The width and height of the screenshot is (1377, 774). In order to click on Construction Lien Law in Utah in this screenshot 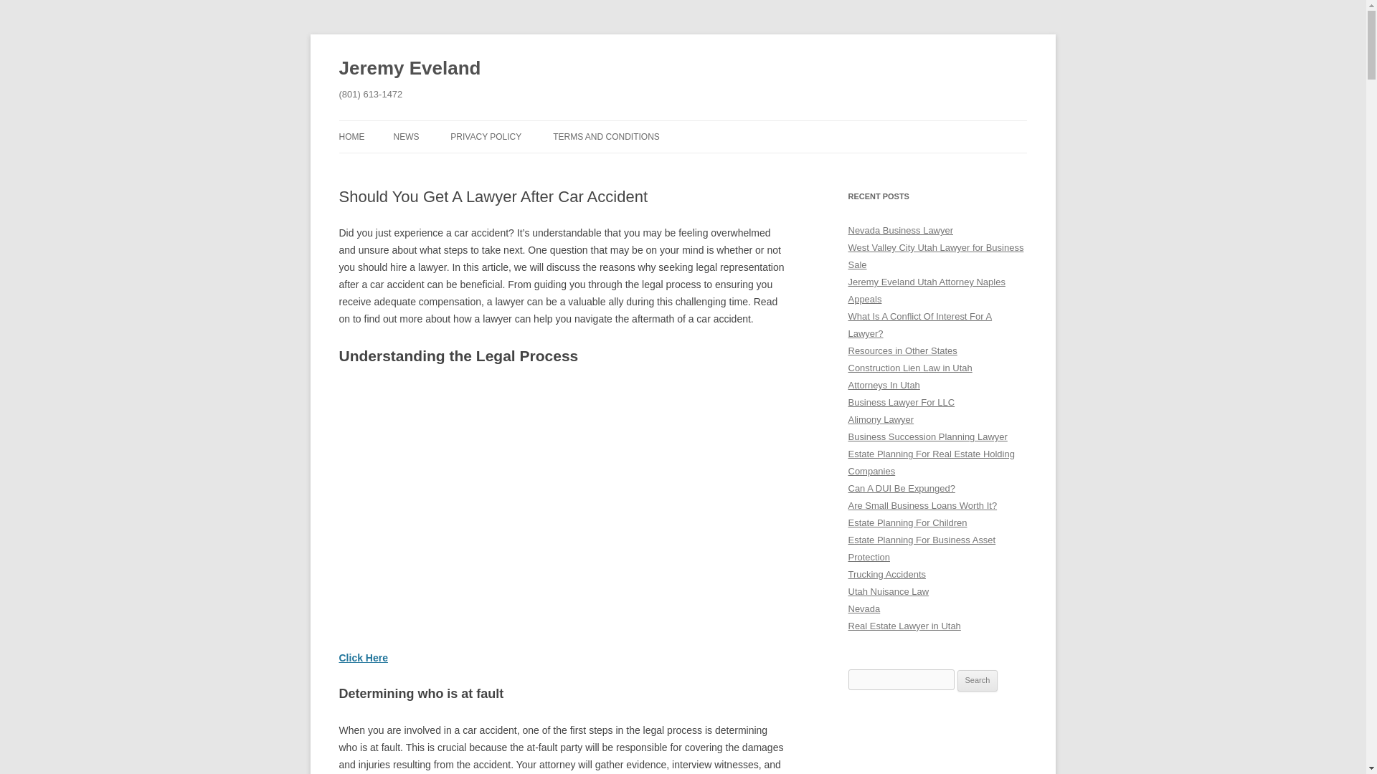, I will do `click(909, 368)`.